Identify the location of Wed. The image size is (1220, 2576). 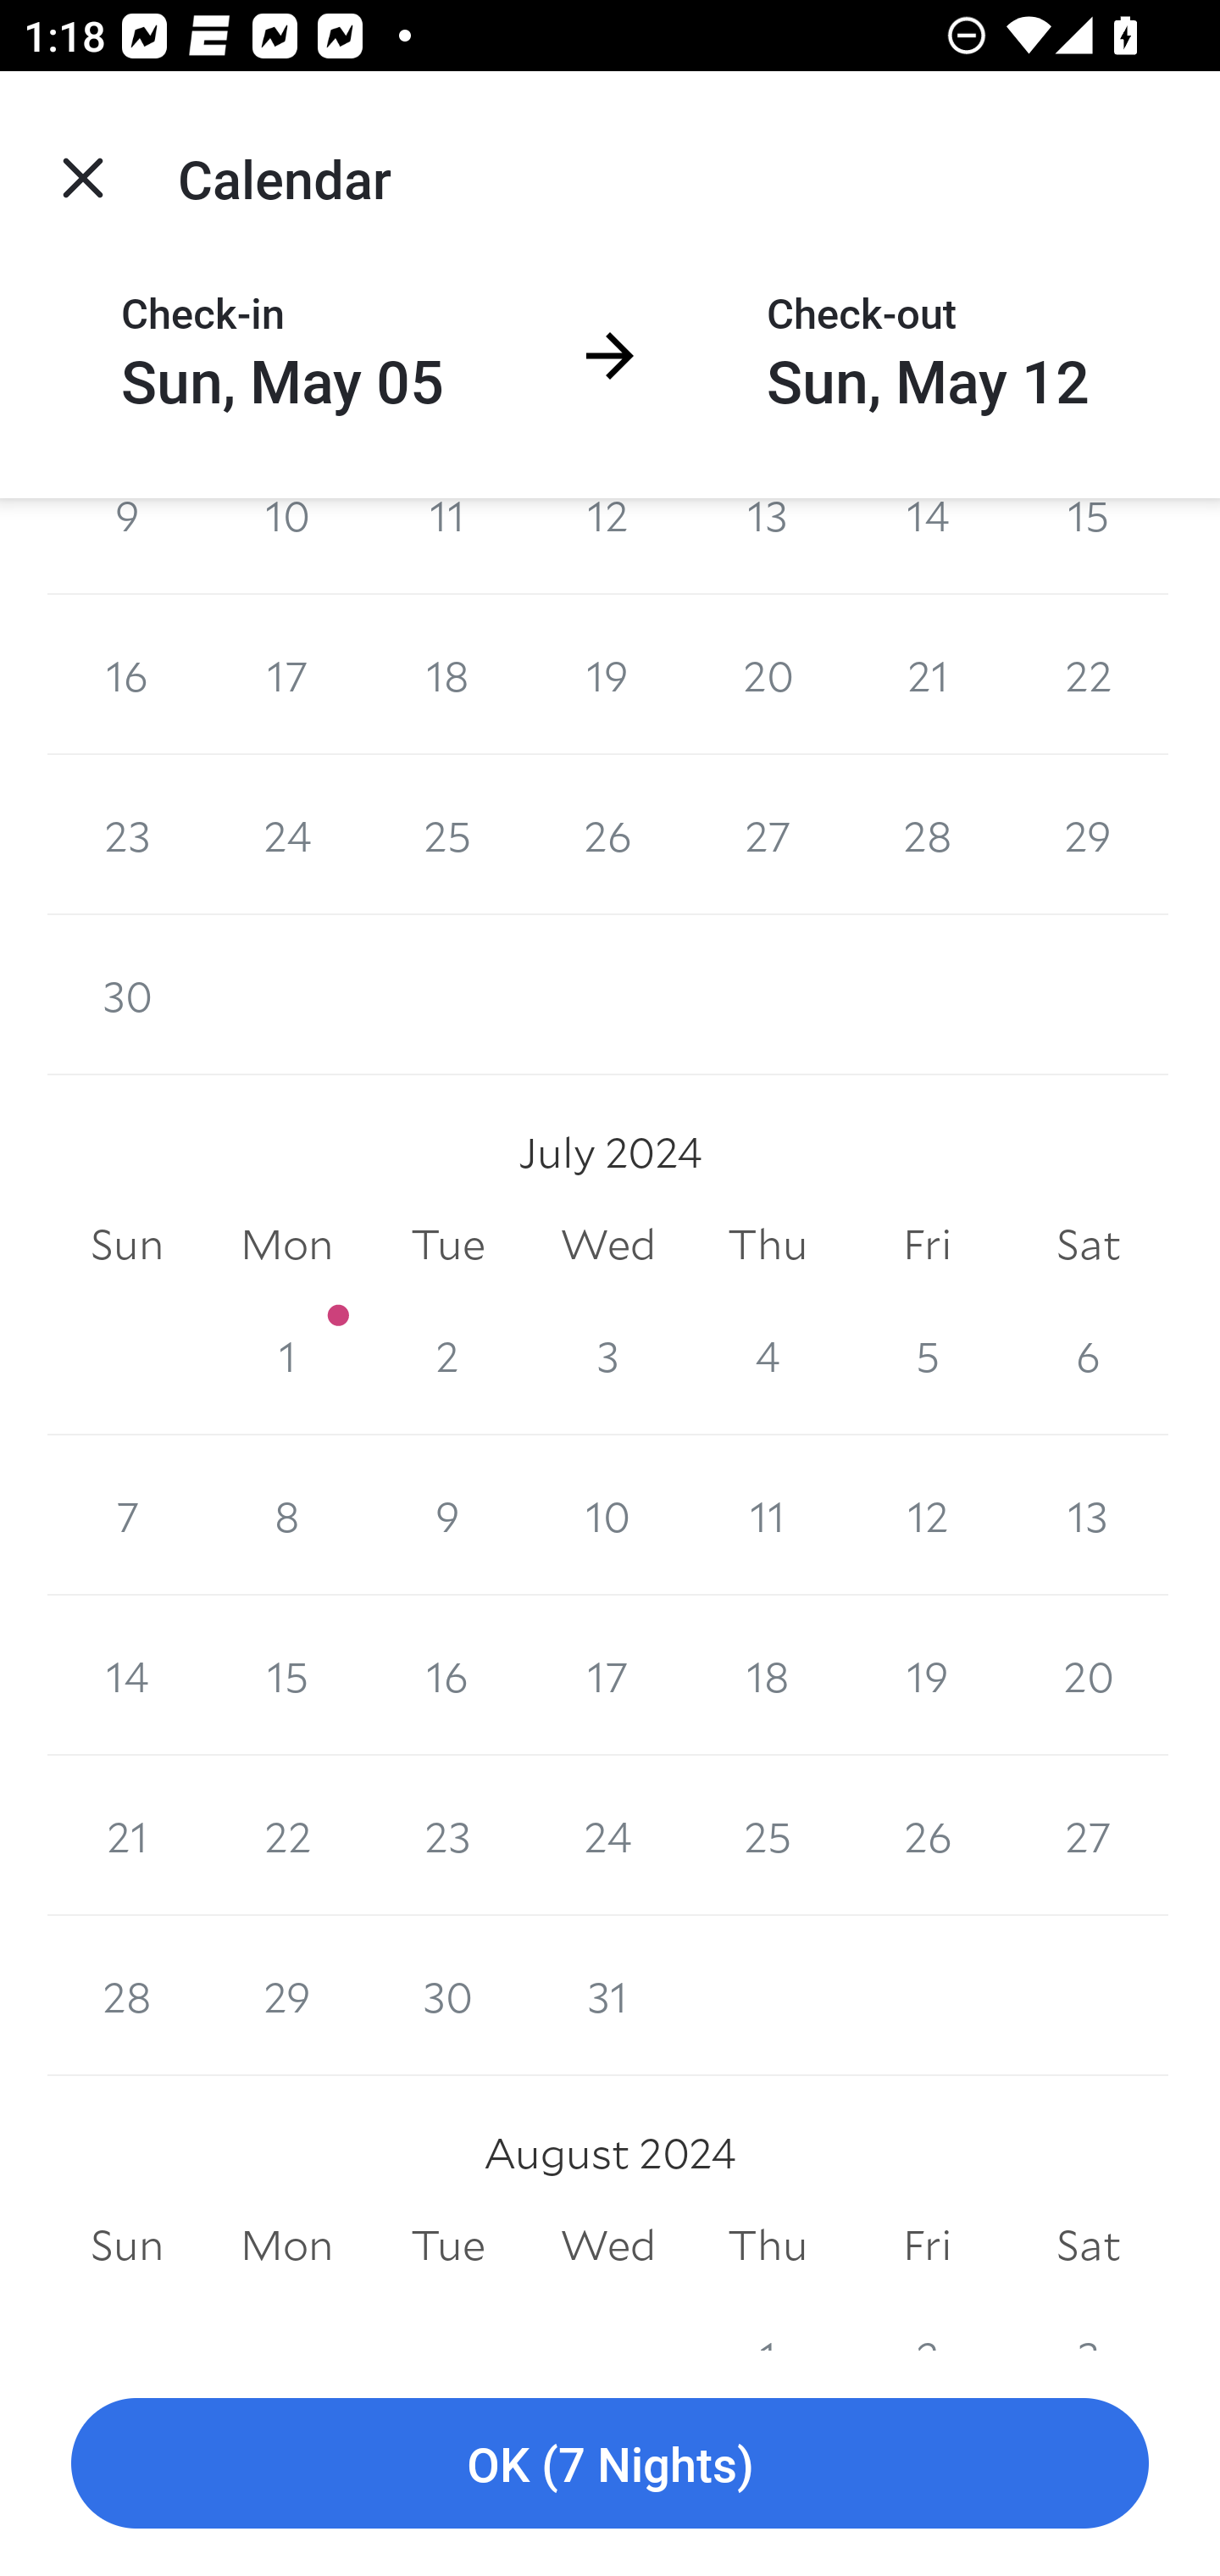
(608, 2246).